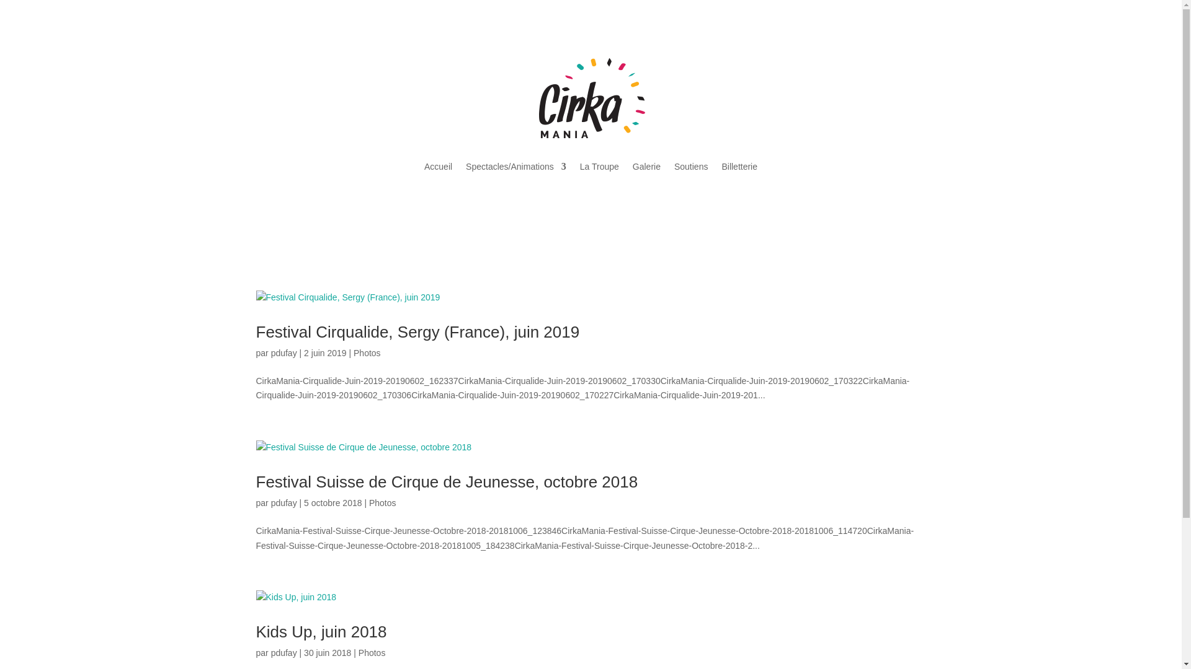 The image size is (1191, 669). What do you see at coordinates (367, 353) in the screenshot?
I see `Photos` at bounding box center [367, 353].